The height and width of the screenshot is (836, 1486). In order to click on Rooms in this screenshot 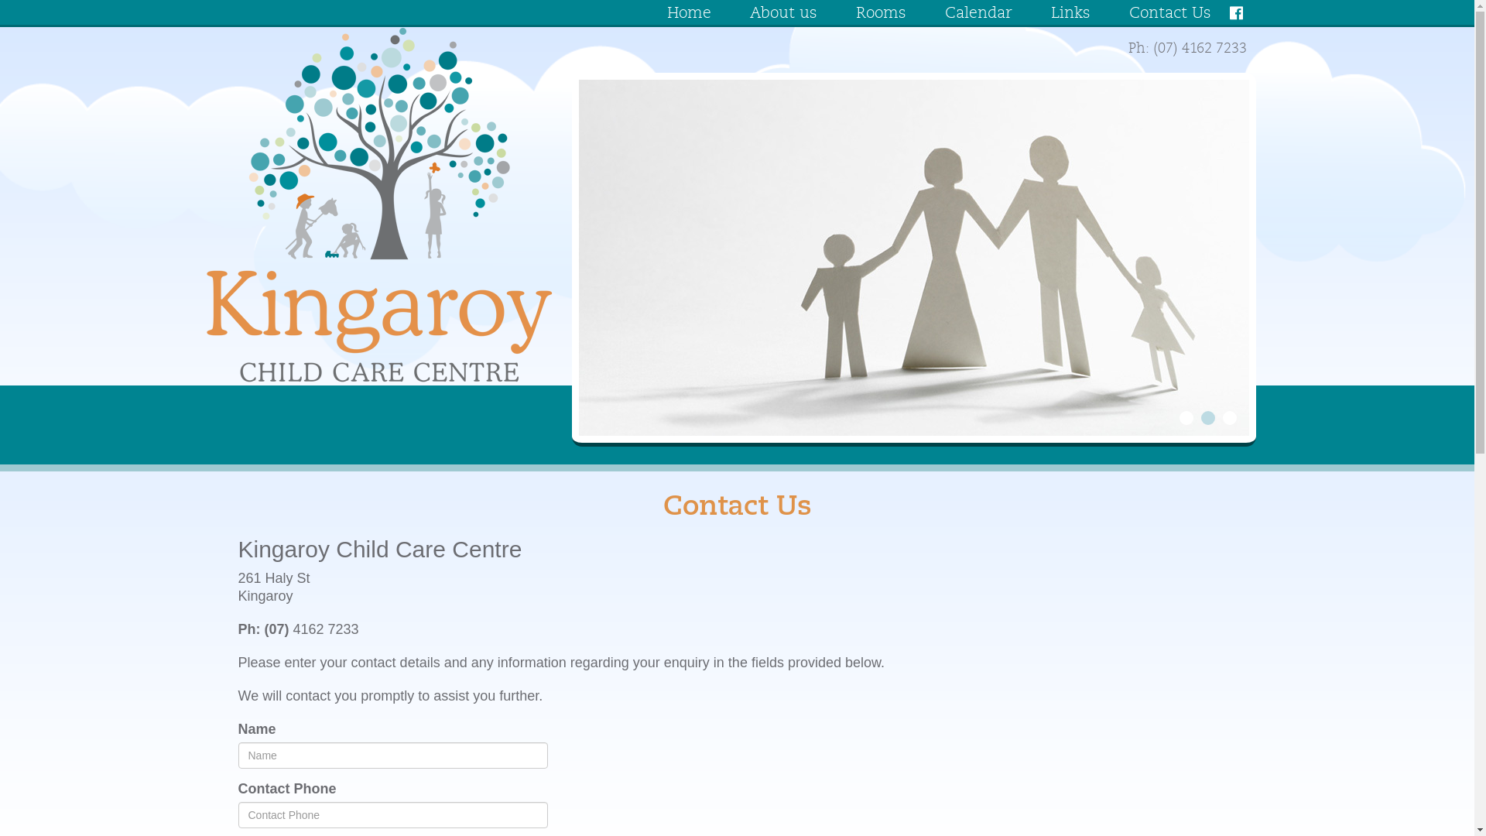, I will do `click(881, 13)`.